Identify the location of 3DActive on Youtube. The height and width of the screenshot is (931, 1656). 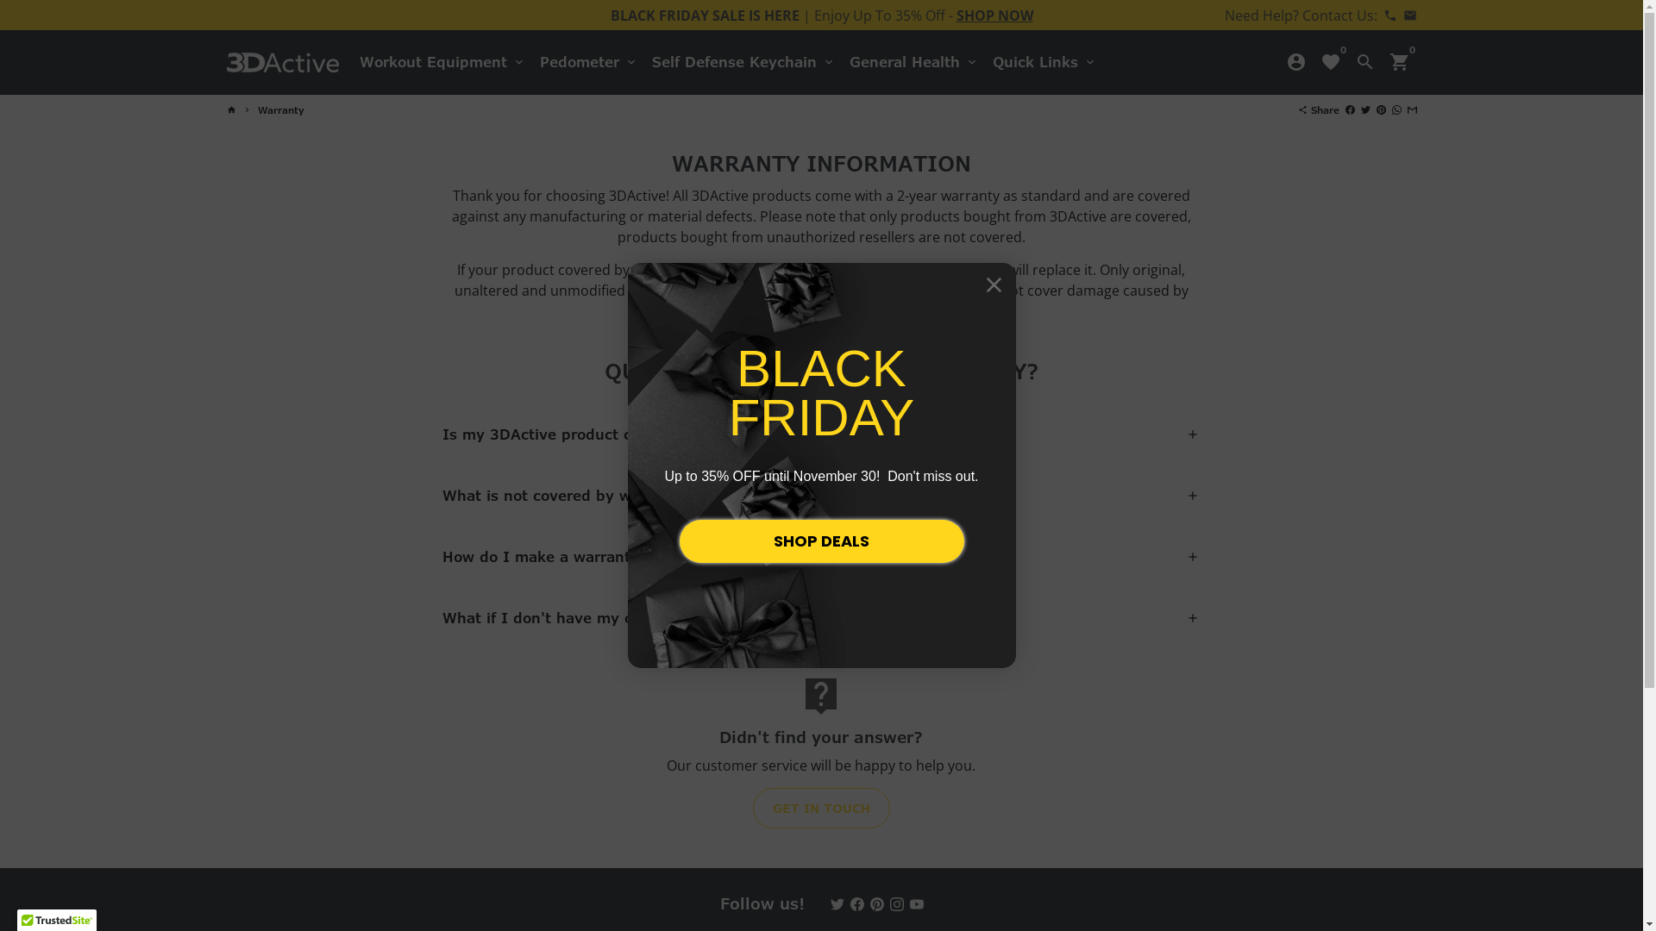
(916, 904).